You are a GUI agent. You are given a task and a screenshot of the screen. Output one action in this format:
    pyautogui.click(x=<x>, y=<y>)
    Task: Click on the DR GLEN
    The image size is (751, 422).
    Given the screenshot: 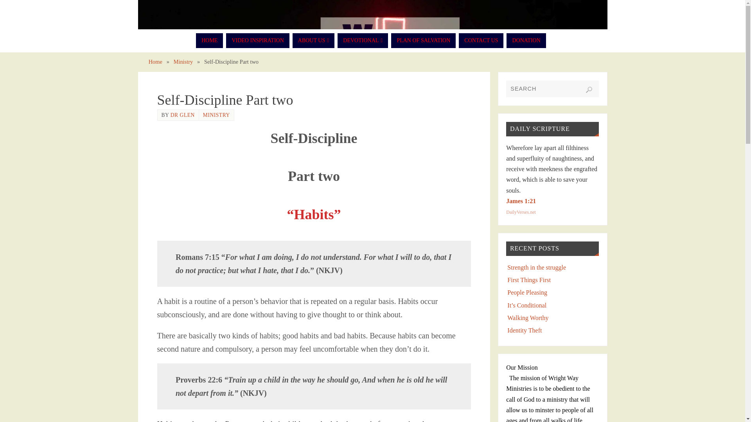 What is the action you would take?
    pyautogui.click(x=182, y=115)
    